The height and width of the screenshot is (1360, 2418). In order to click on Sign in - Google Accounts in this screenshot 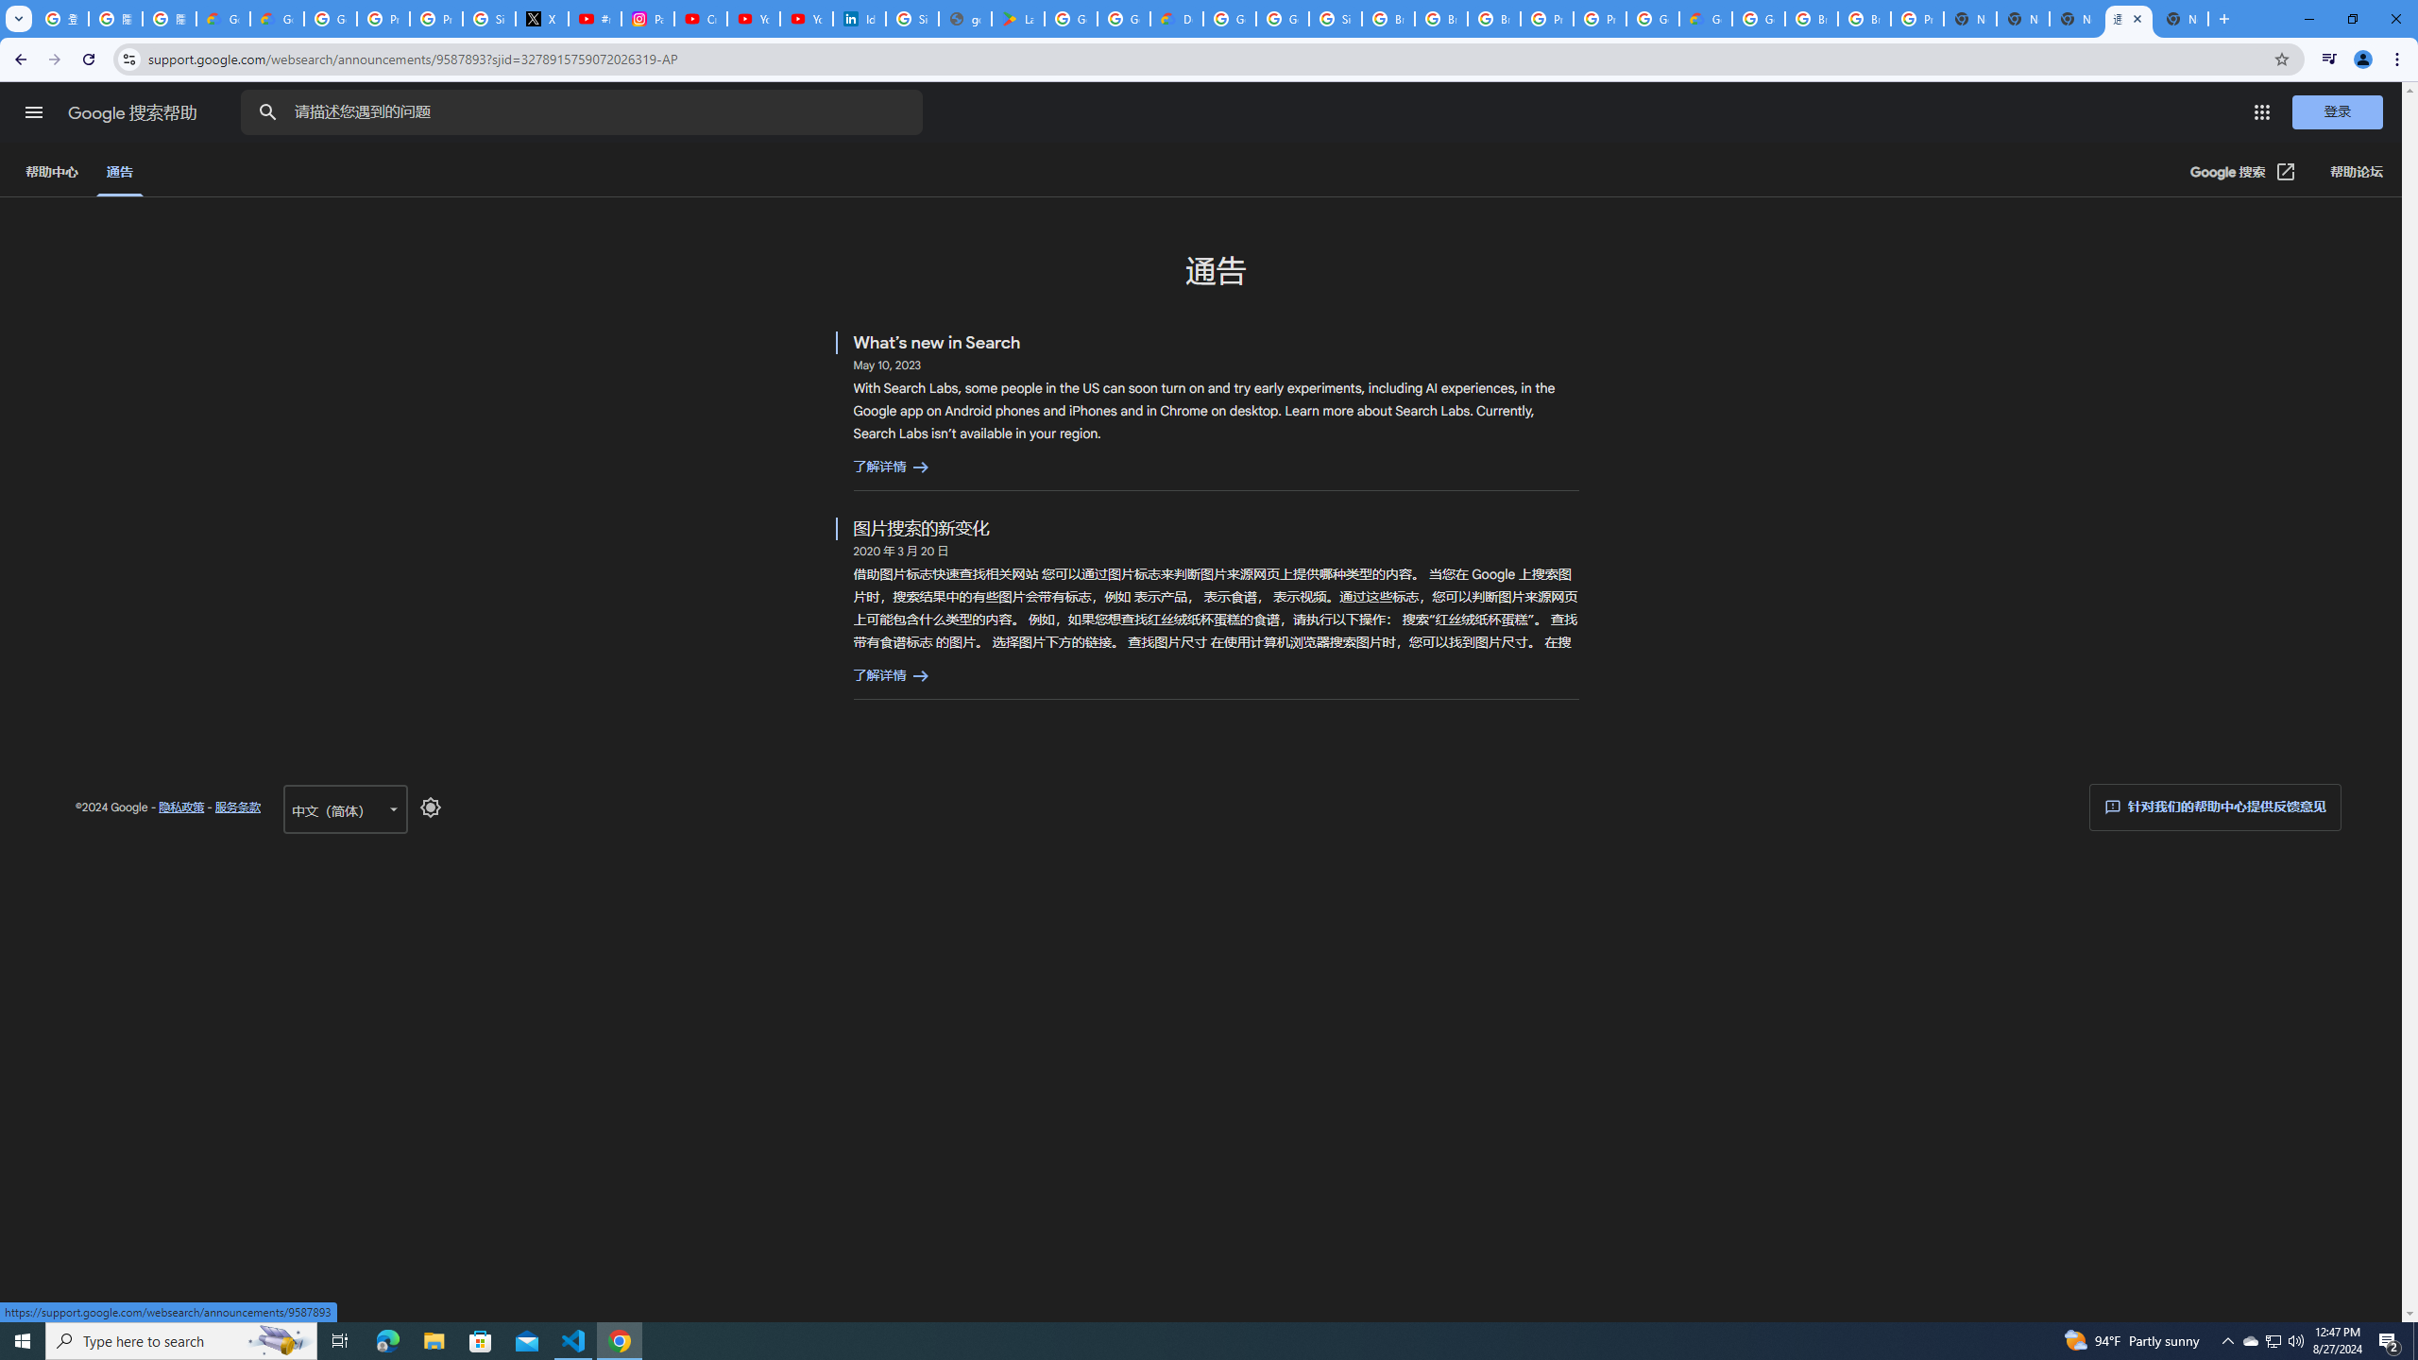, I will do `click(1336, 19)`.